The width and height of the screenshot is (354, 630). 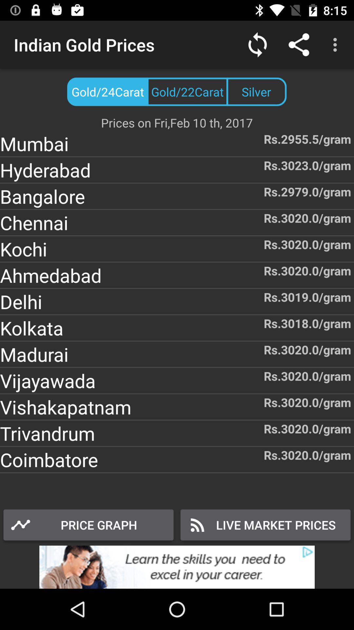 What do you see at coordinates (177, 567) in the screenshot?
I see `advertisement page` at bounding box center [177, 567].